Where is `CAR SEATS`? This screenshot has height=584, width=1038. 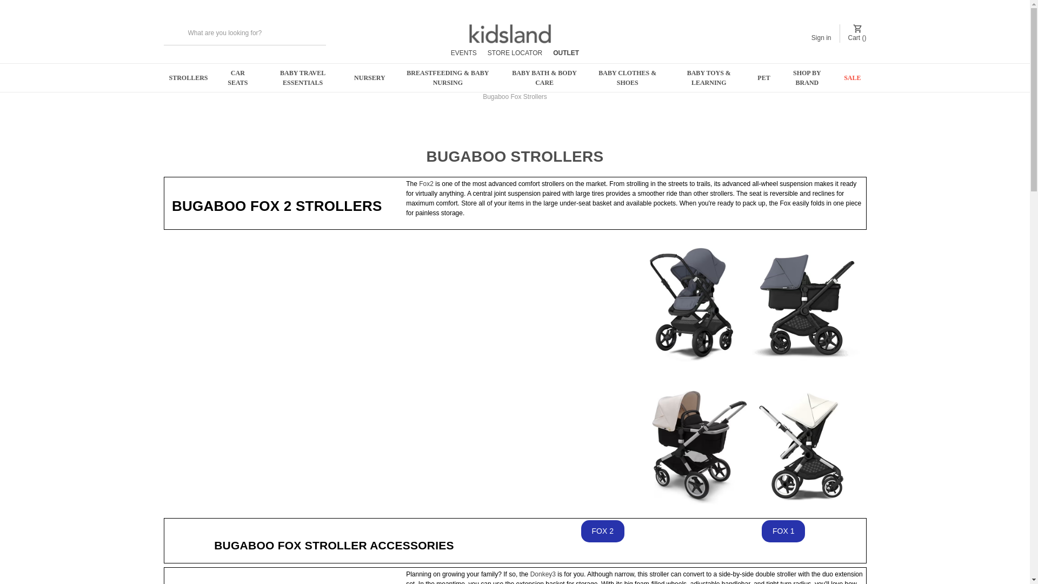
CAR SEATS is located at coordinates (238, 77).